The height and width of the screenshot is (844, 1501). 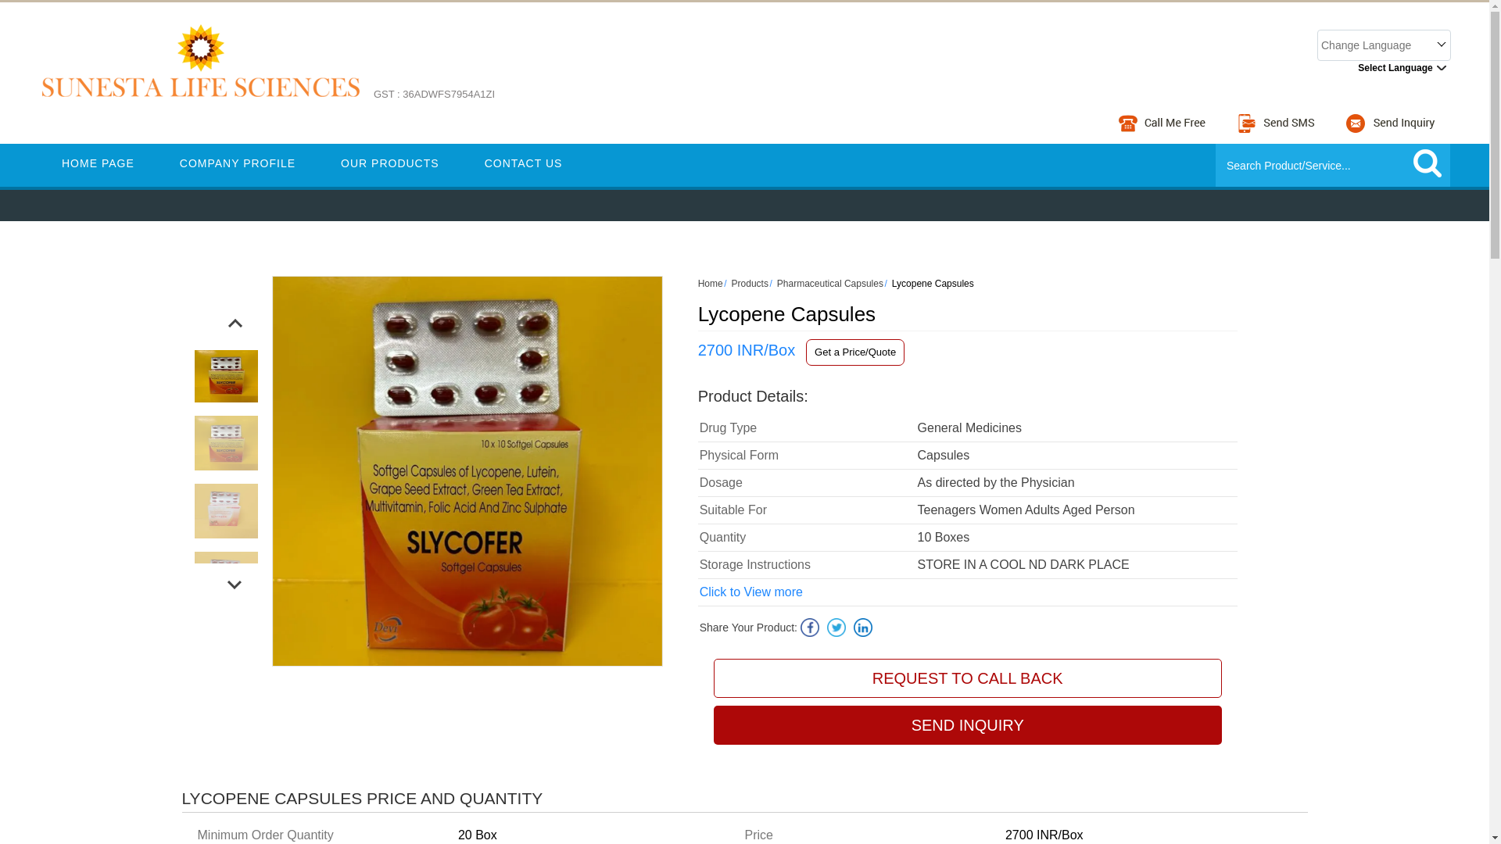 What do you see at coordinates (98, 163) in the screenshot?
I see `HOME PAGE` at bounding box center [98, 163].